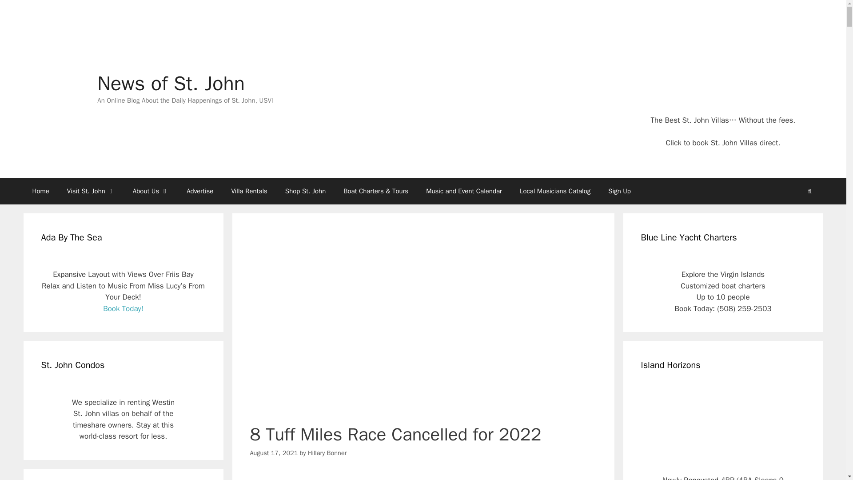 Image resolution: width=853 pixels, height=480 pixels. Describe the element at coordinates (40, 191) in the screenshot. I see `Home` at that location.